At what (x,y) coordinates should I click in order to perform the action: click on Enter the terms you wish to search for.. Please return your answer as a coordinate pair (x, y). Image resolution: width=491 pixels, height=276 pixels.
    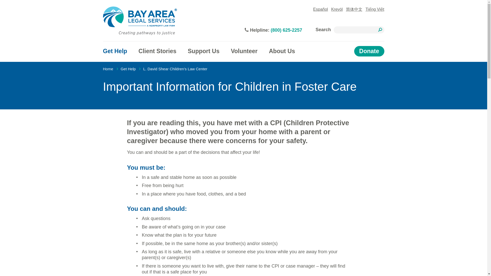
    Looking at the image, I should click on (359, 30).